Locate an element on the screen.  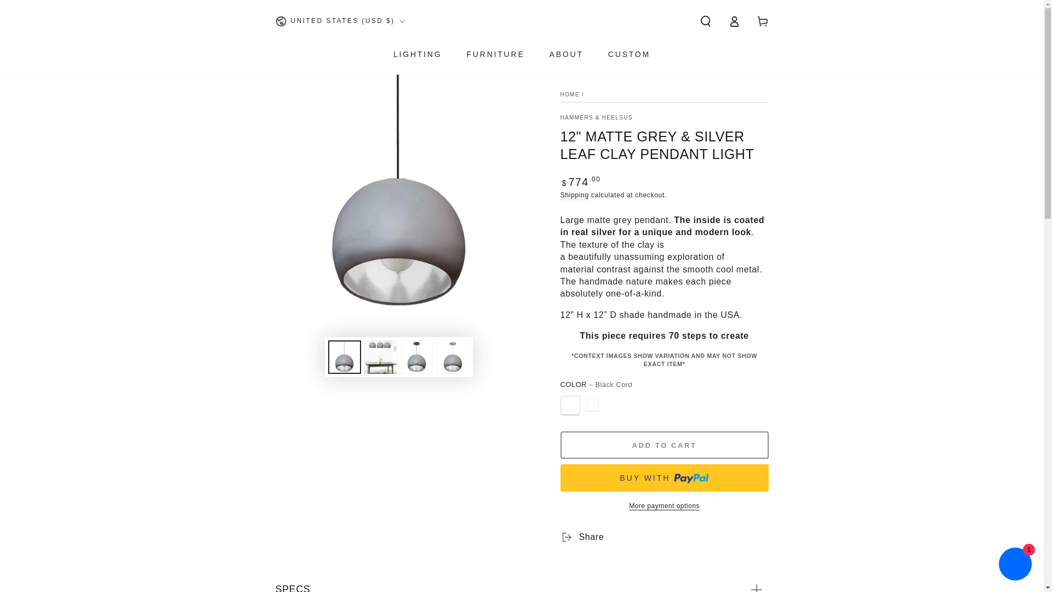
Shopify online store chat is located at coordinates (1015, 565).